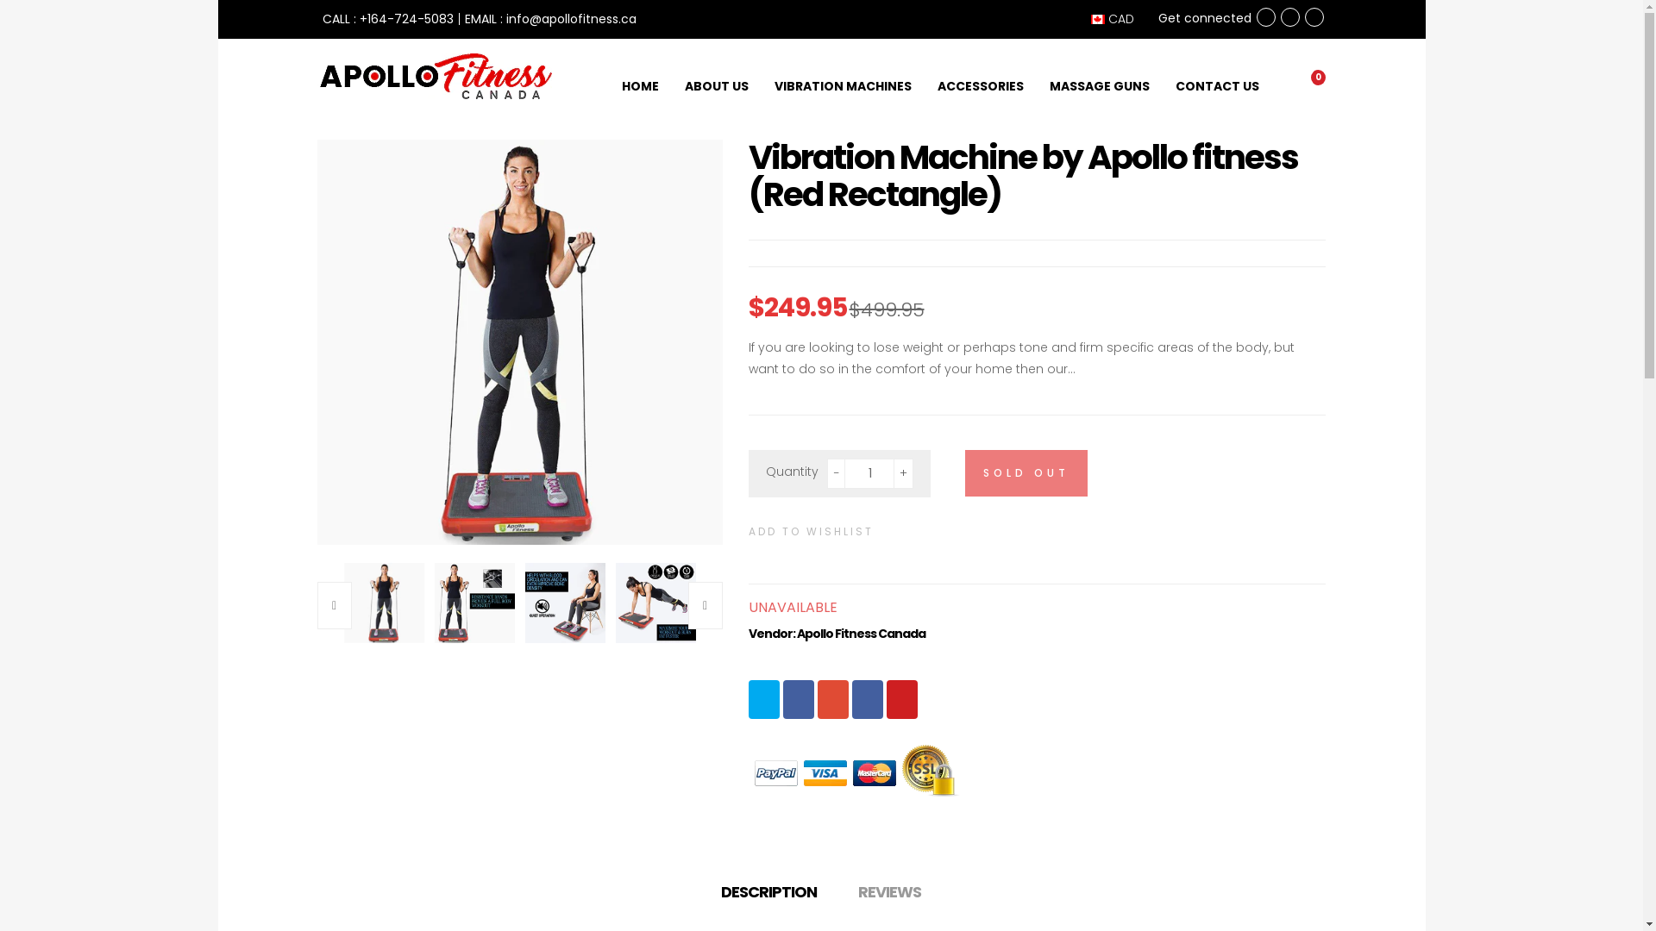 The image size is (1656, 931). I want to click on ADD TO WISHLIST, so click(811, 531).